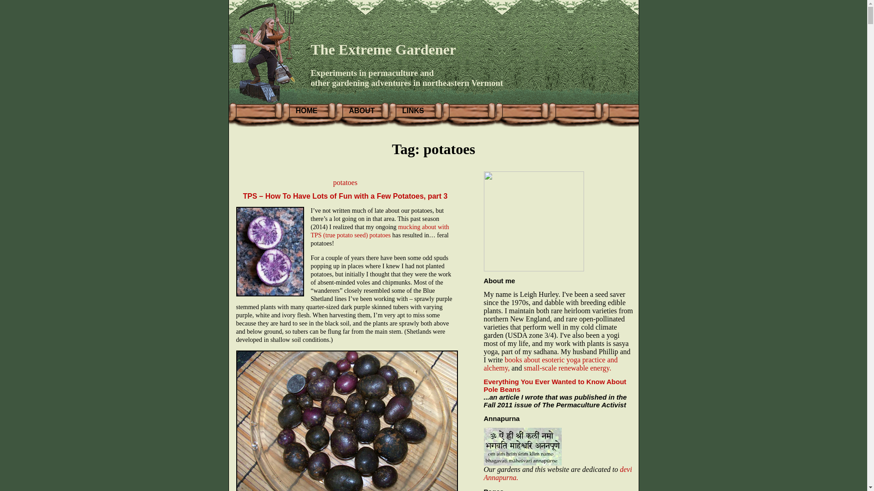 This screenshot has height=491, width=874. What do you see at coordinates (554, 386) in the screenshot?
I see `Everything You Ever Wanted to Know About Pole Beans` at bounding box center [554, 386].